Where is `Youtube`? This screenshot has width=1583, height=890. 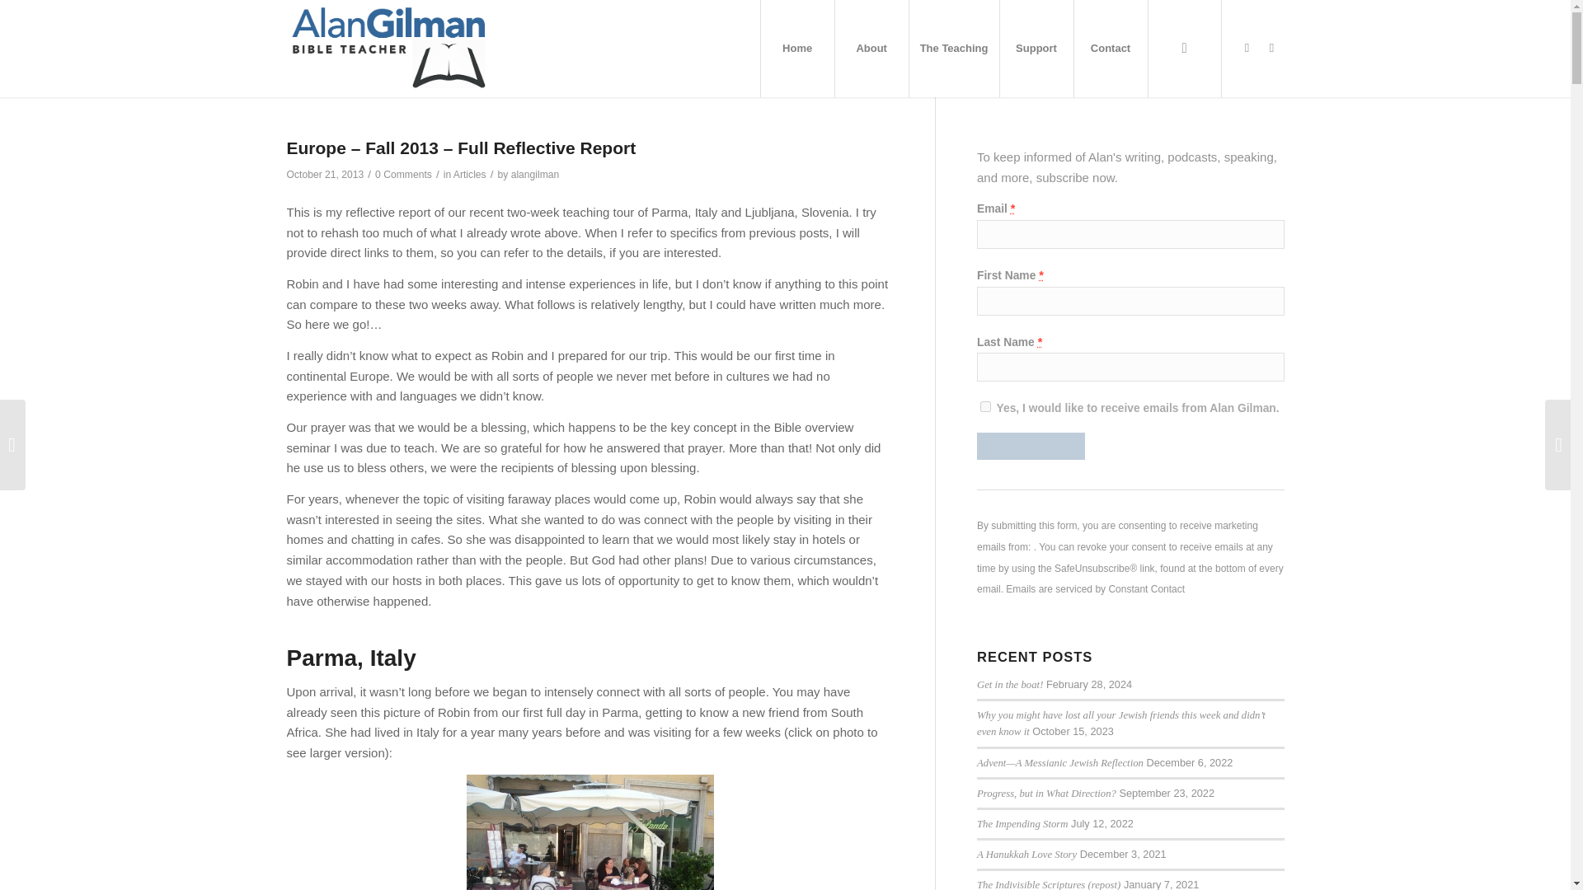
Youtube is located at coordinates (1271, 48).